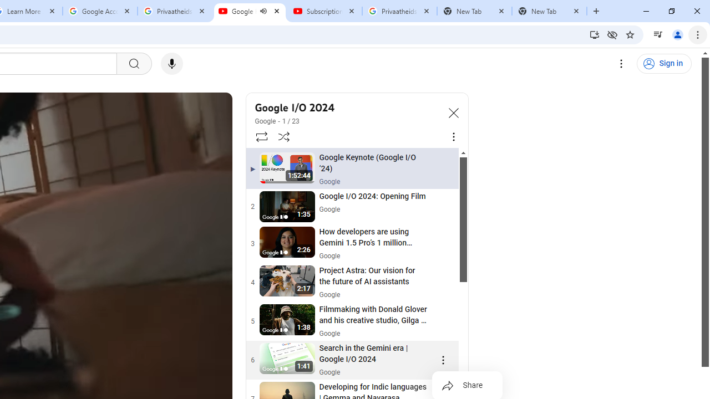 This screenshot has width=710, height=399. Describe the element at coordinates (172, 64) in the screenshot. I see `Search with your voice` at that location.